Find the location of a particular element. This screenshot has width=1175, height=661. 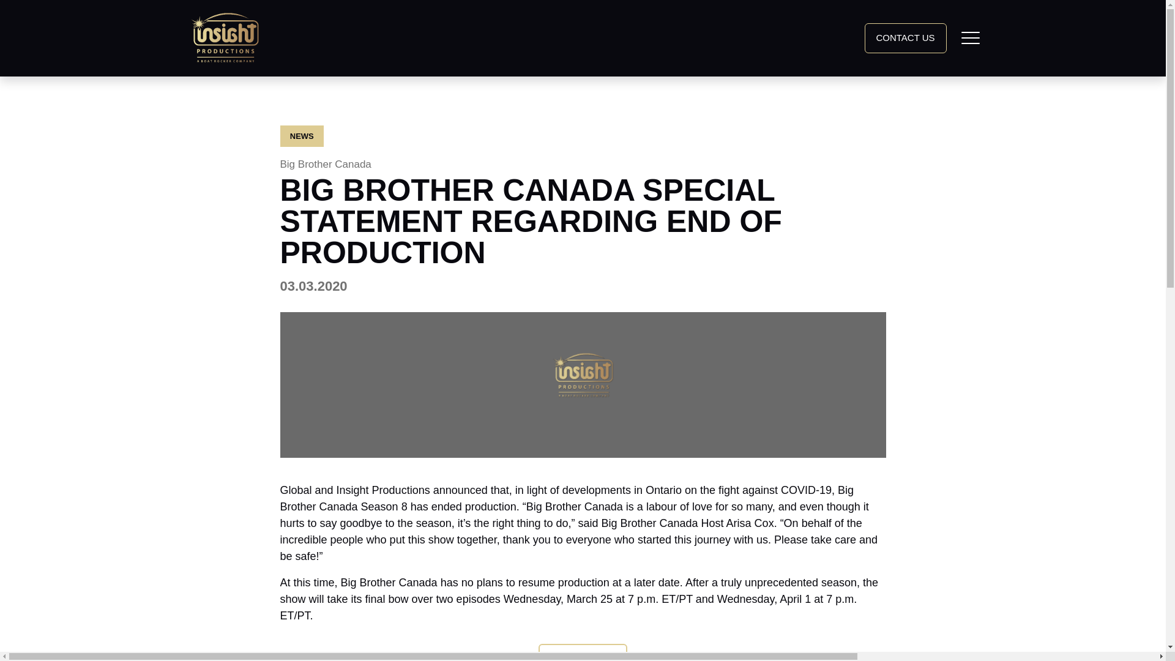

Home is located at coordinates (225, 37).